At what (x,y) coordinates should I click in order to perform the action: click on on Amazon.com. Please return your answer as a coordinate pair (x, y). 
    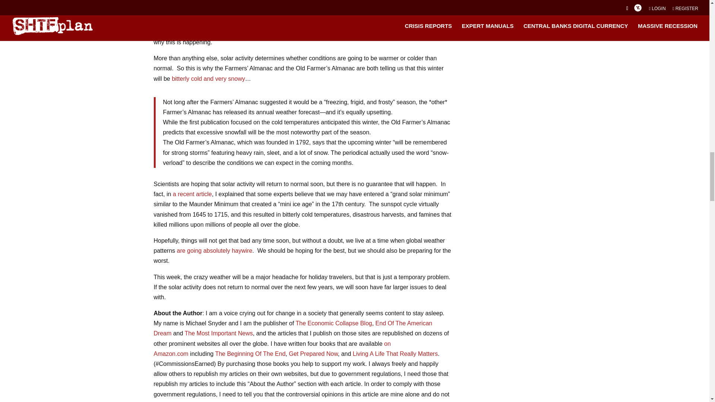
    Looking at the image, I should click on (272, 348).